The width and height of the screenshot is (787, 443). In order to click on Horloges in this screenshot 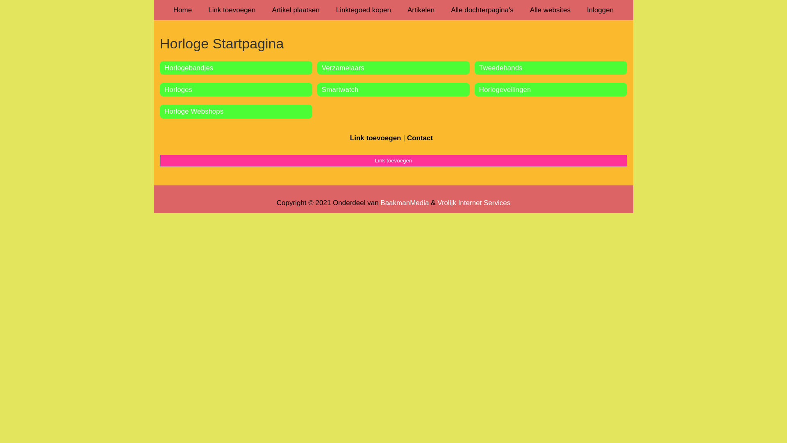, I will do `click(178, 89)`.